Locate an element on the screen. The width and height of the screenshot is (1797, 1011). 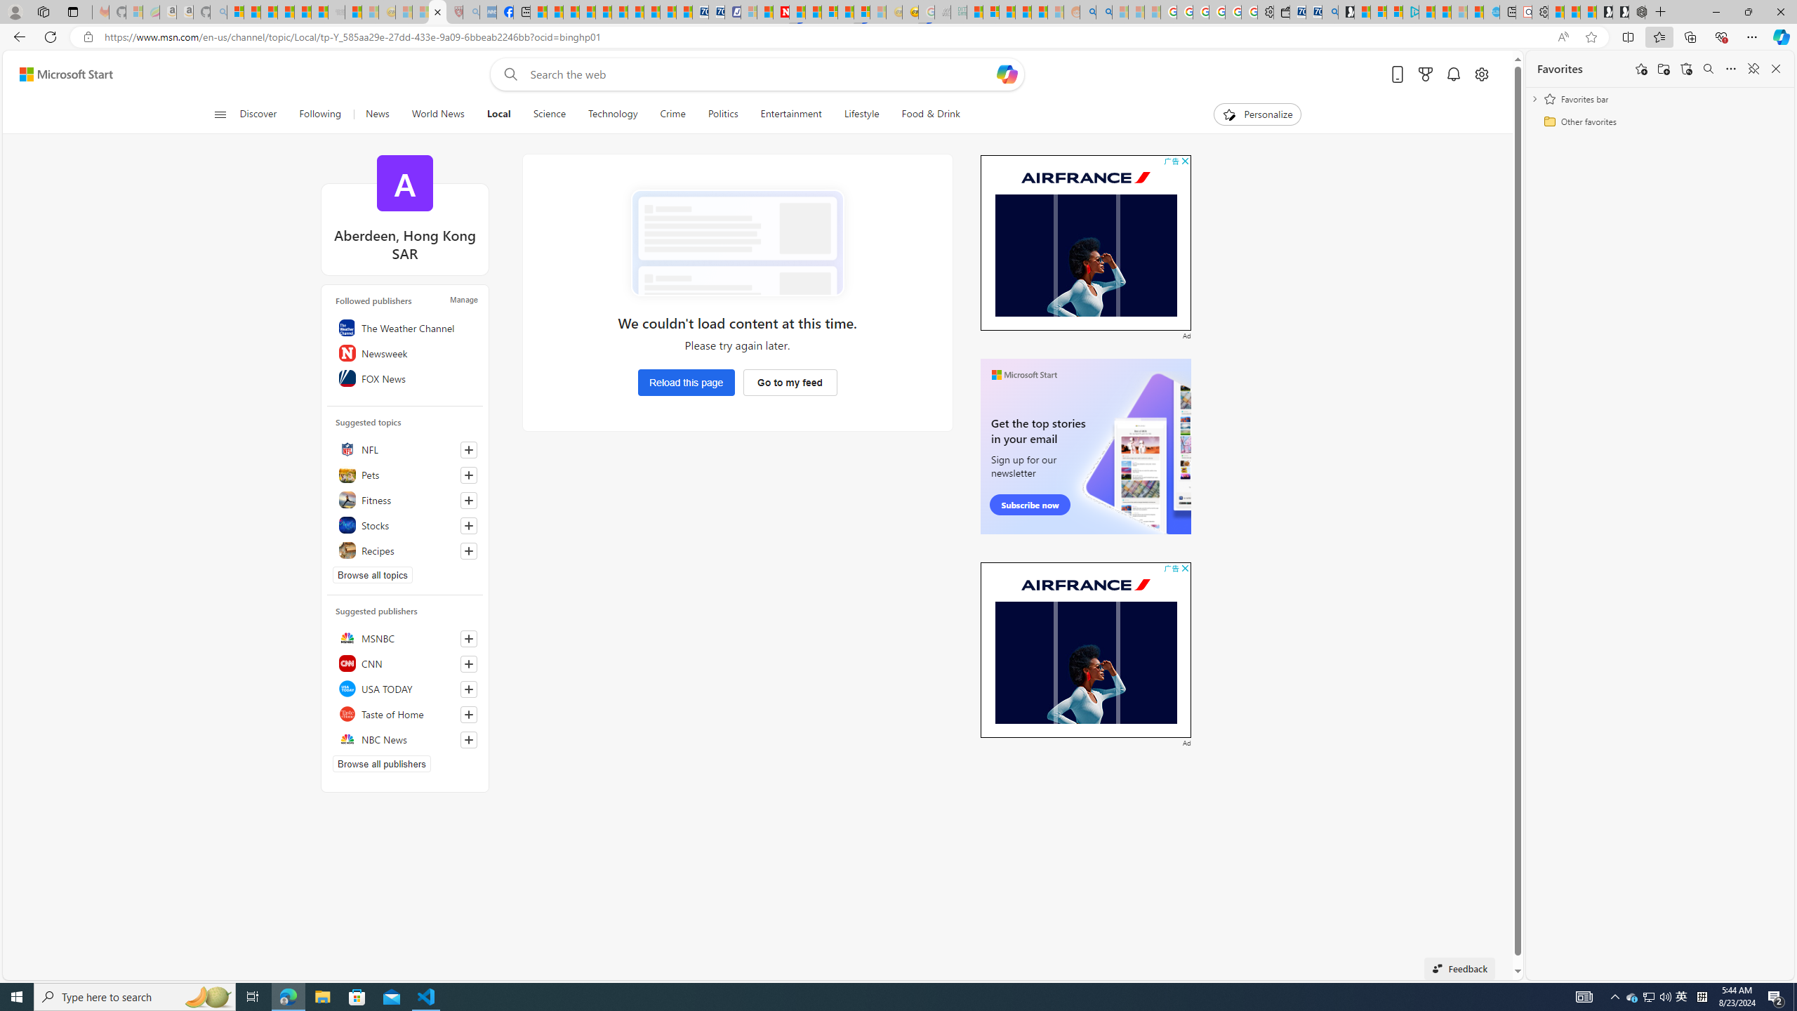
Search favorites is located at coordinates (1708, 69).